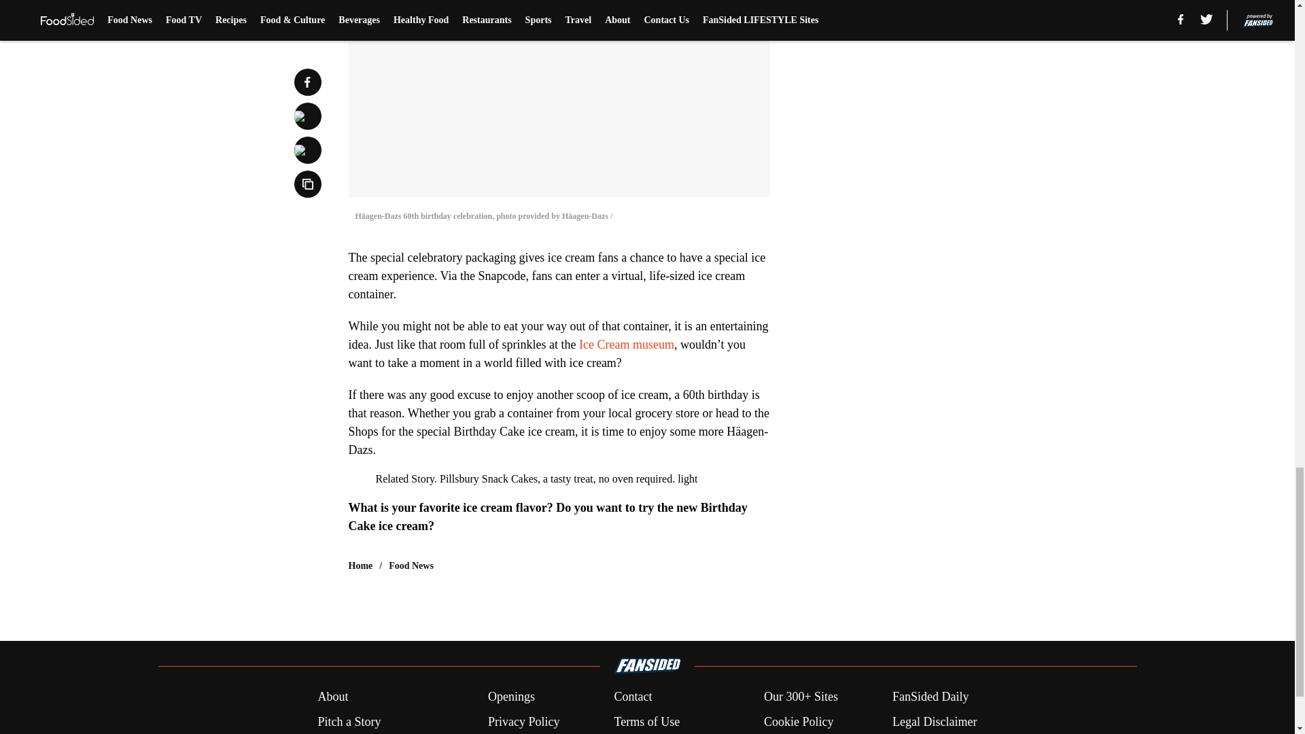  Describe the element at coordinates (632, 696) in the screenshot. I see `Contact` at that location.